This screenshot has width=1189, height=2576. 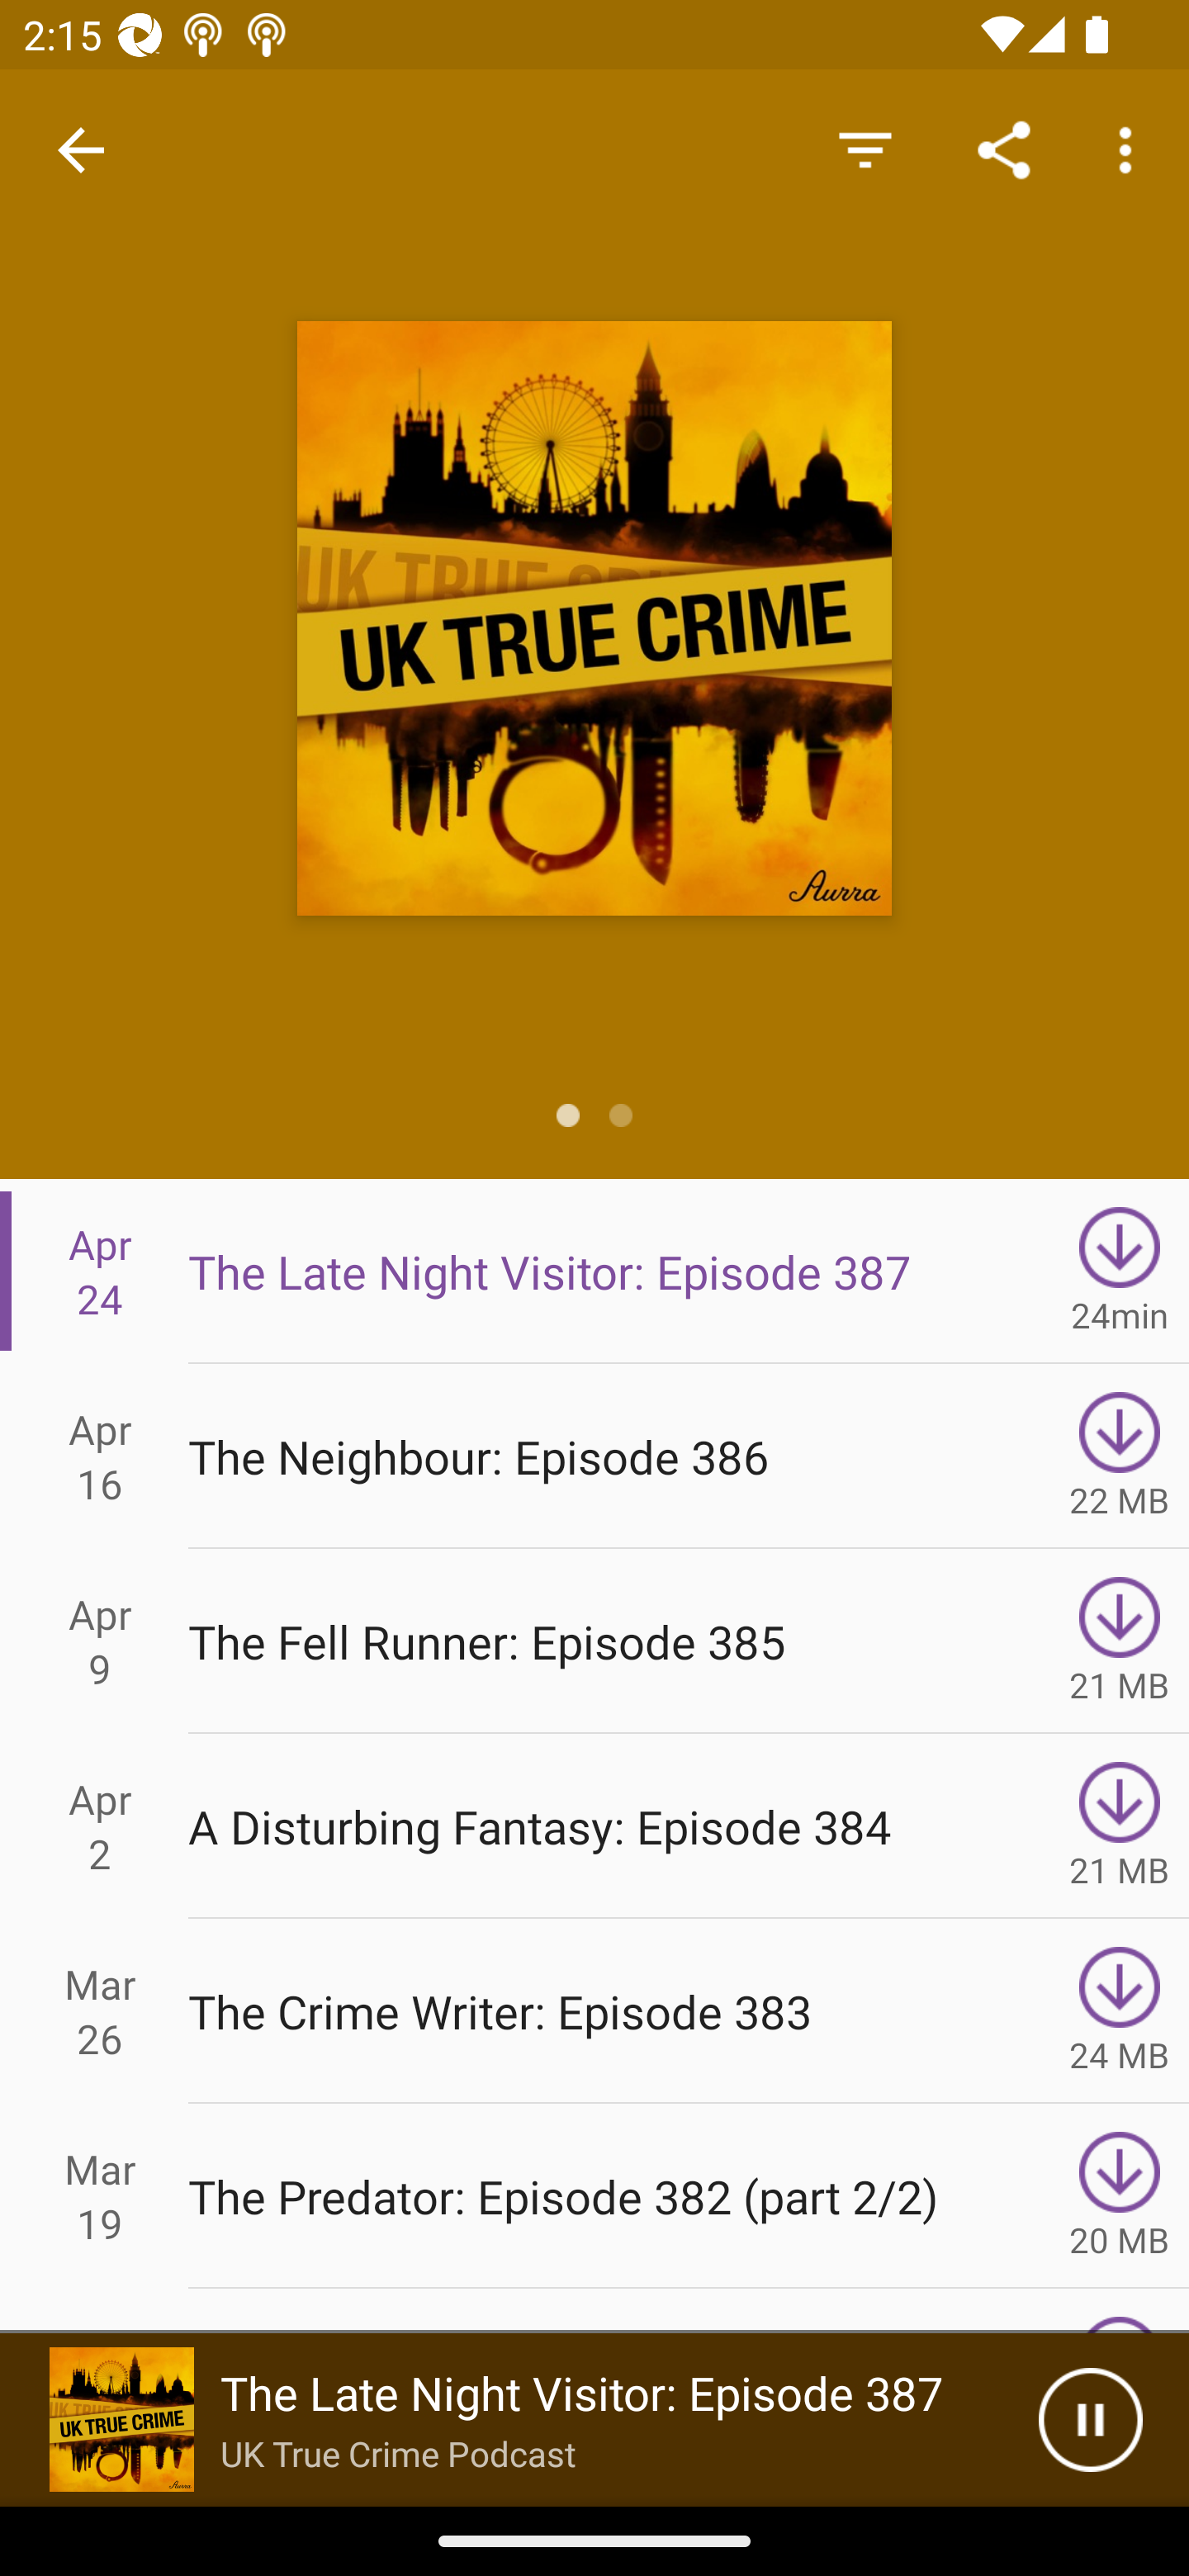 I want to click on Download 24 MB, so click(x=1120, y=2011).